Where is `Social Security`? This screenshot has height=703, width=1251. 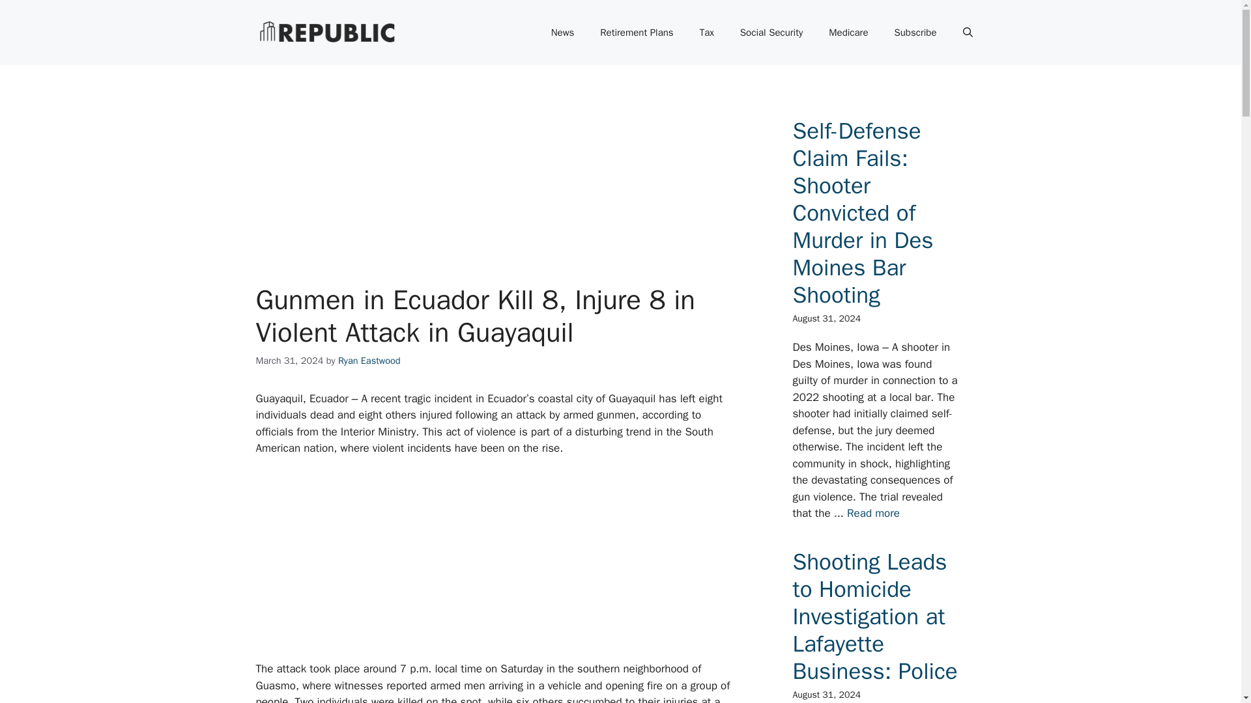 Social Security is located at coordinates (771, 33).